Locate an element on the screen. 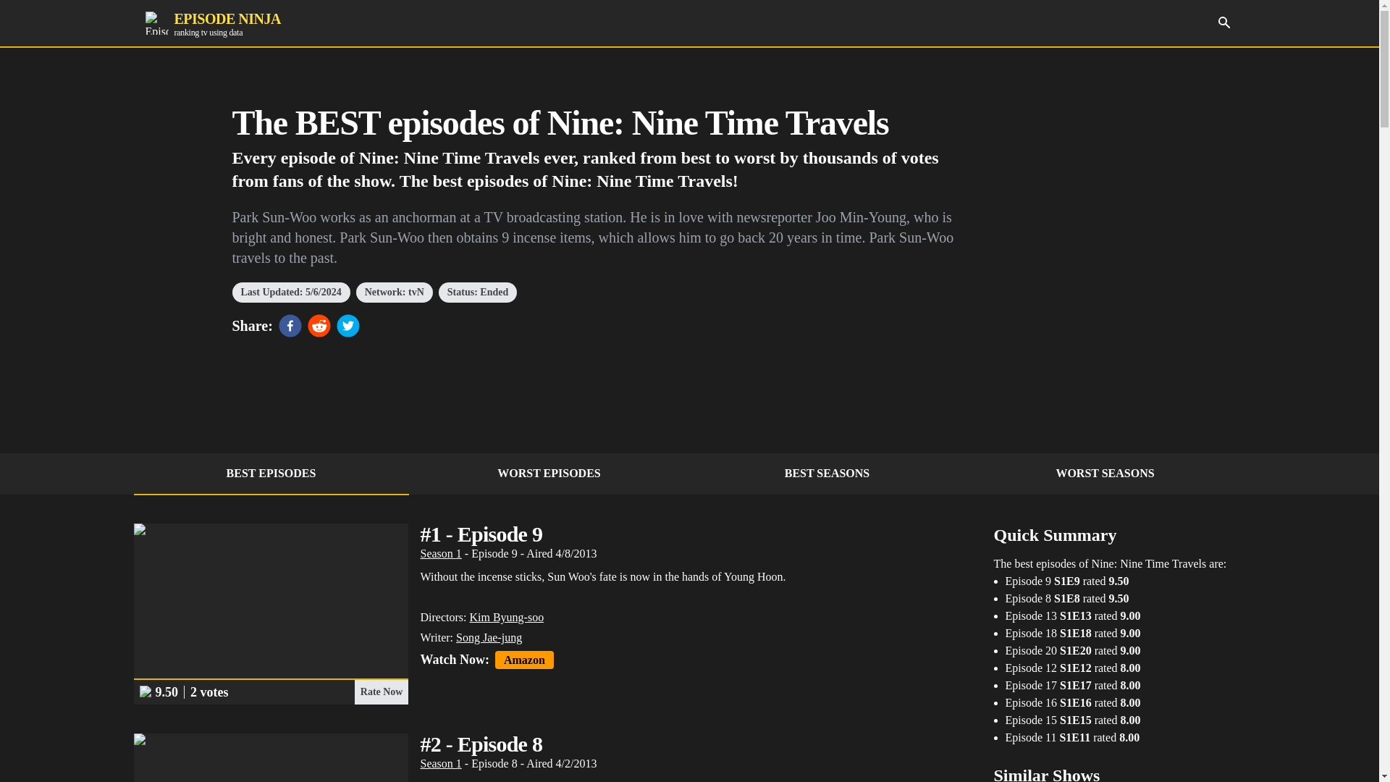 The width and height of the screenshot is (1390, 782). Search is located at coordinates (1105, 474).